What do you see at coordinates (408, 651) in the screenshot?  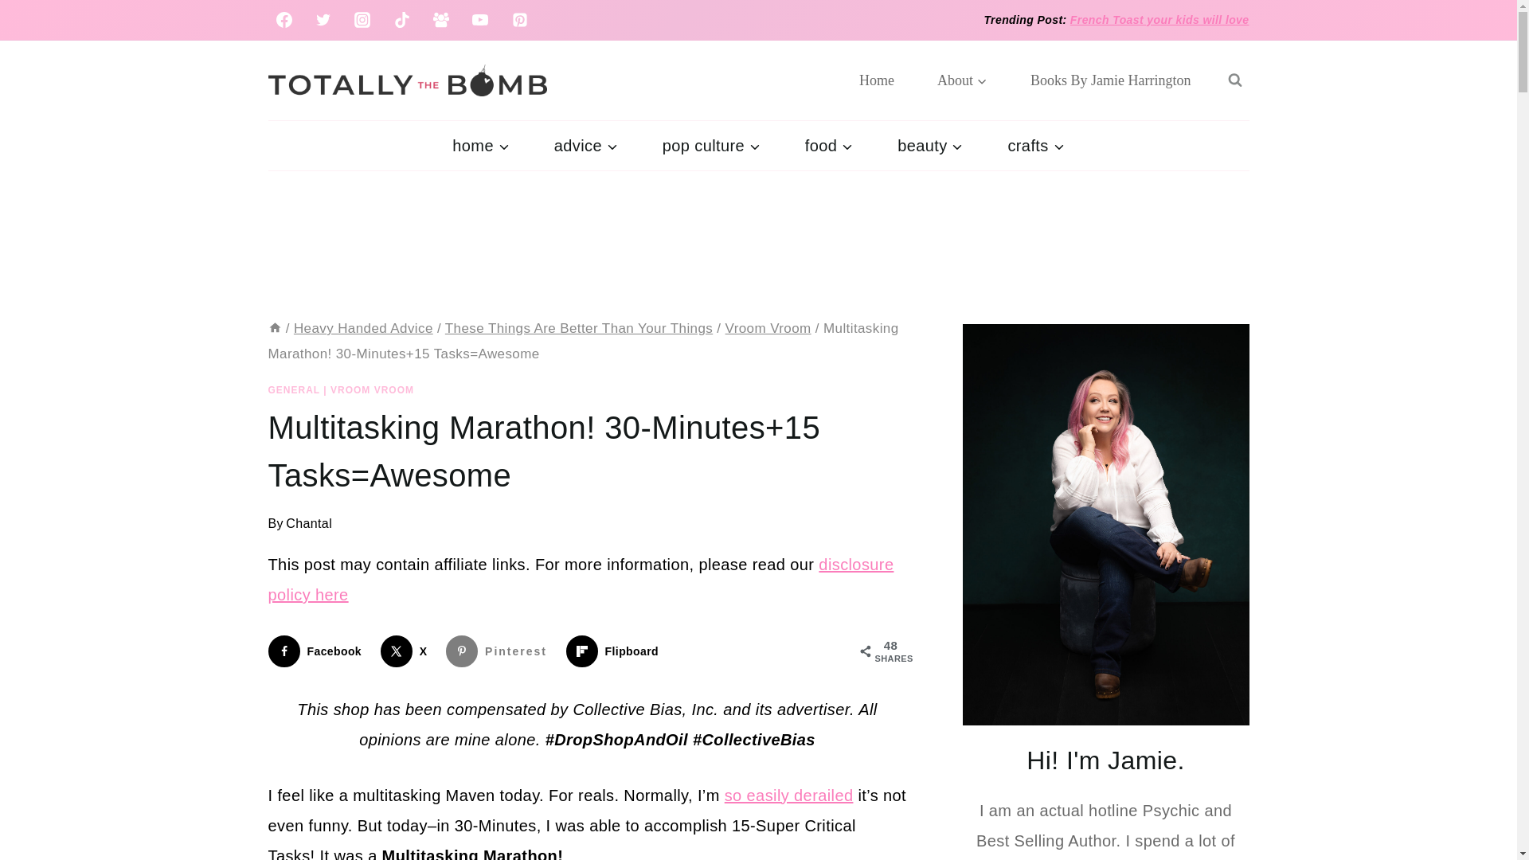 I see `Share on X` at bounding box center [408, 651].